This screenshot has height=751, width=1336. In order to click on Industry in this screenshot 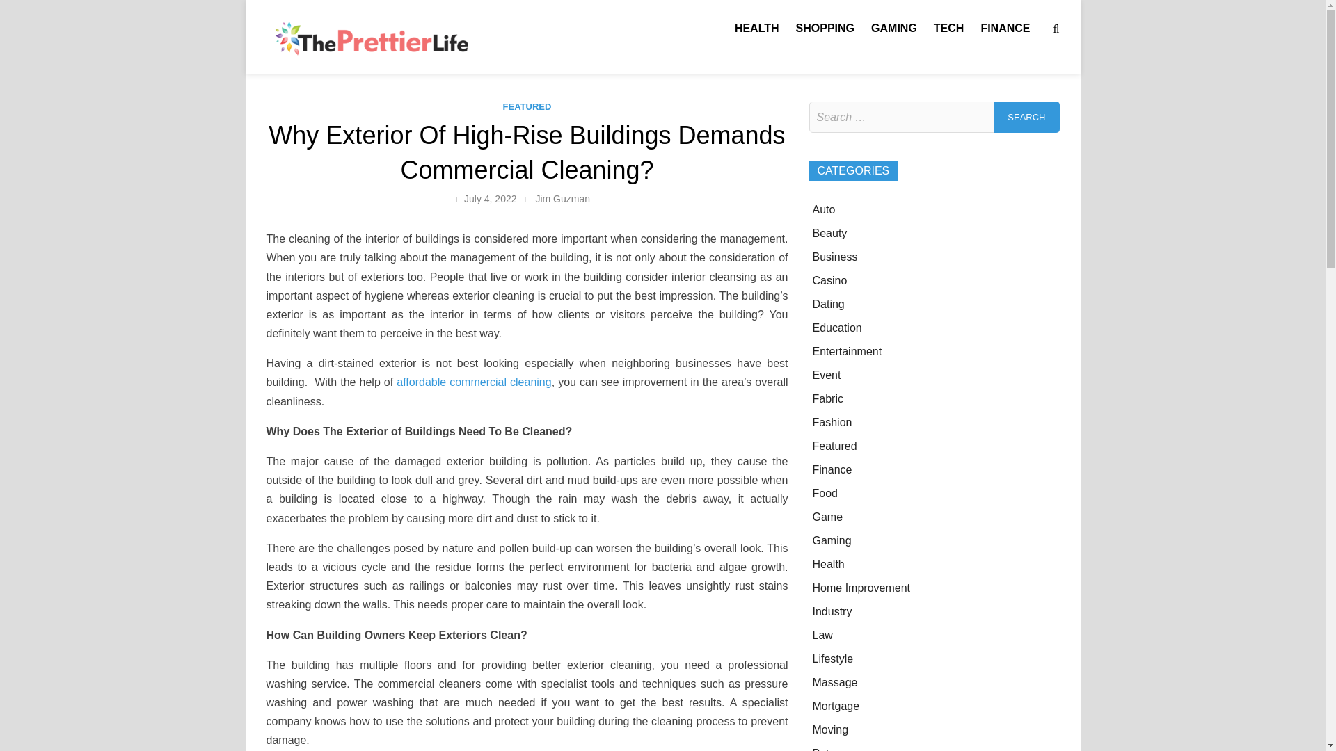, I will do `click(832, 611)`.